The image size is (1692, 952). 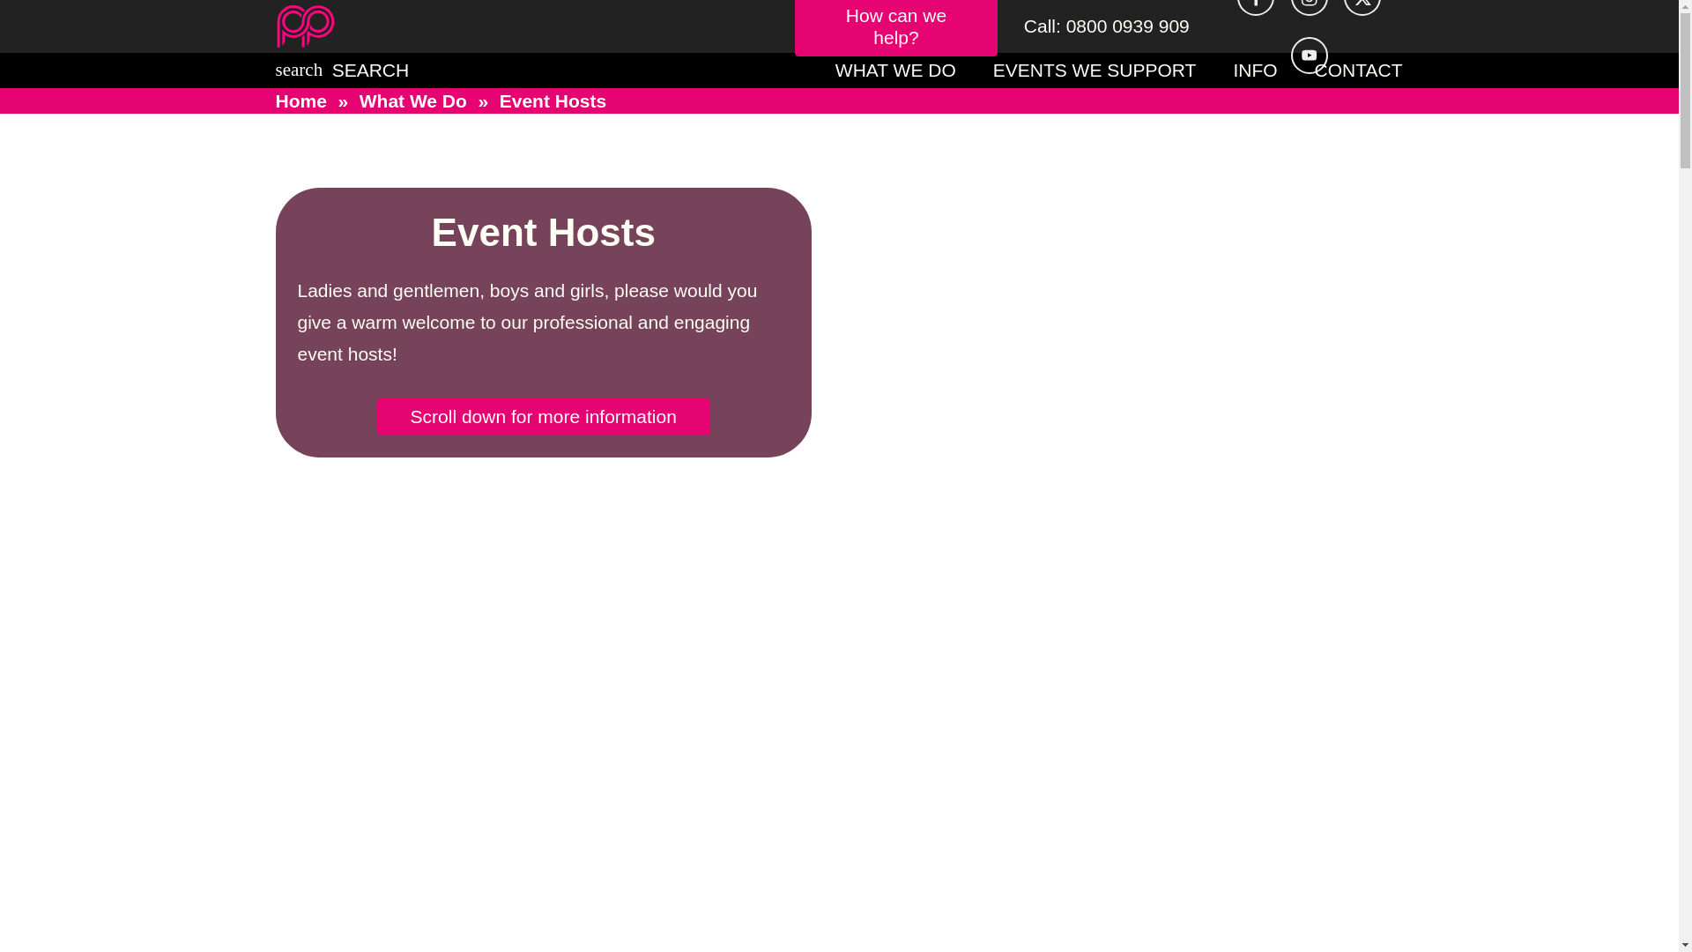 What do you see at coordinates (1095, 71) in the screenshot?
I see `EVENTS WE SUPPORT` at bounding box center [1095, 71].